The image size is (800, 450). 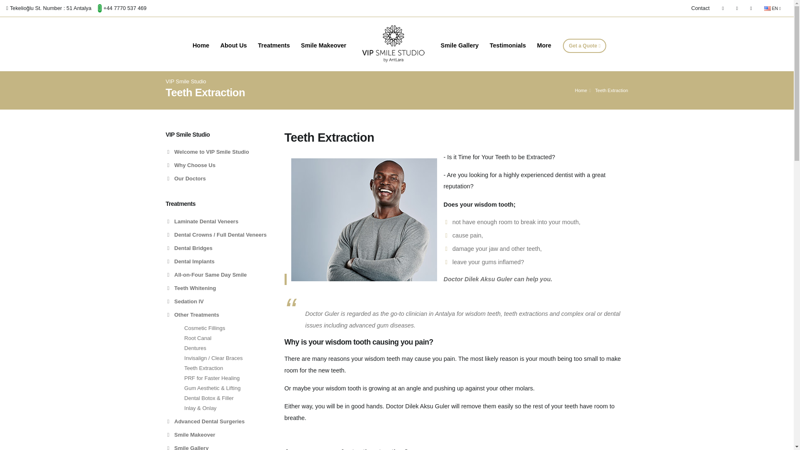 I want to click on Contact, so click(x=703, y=8).